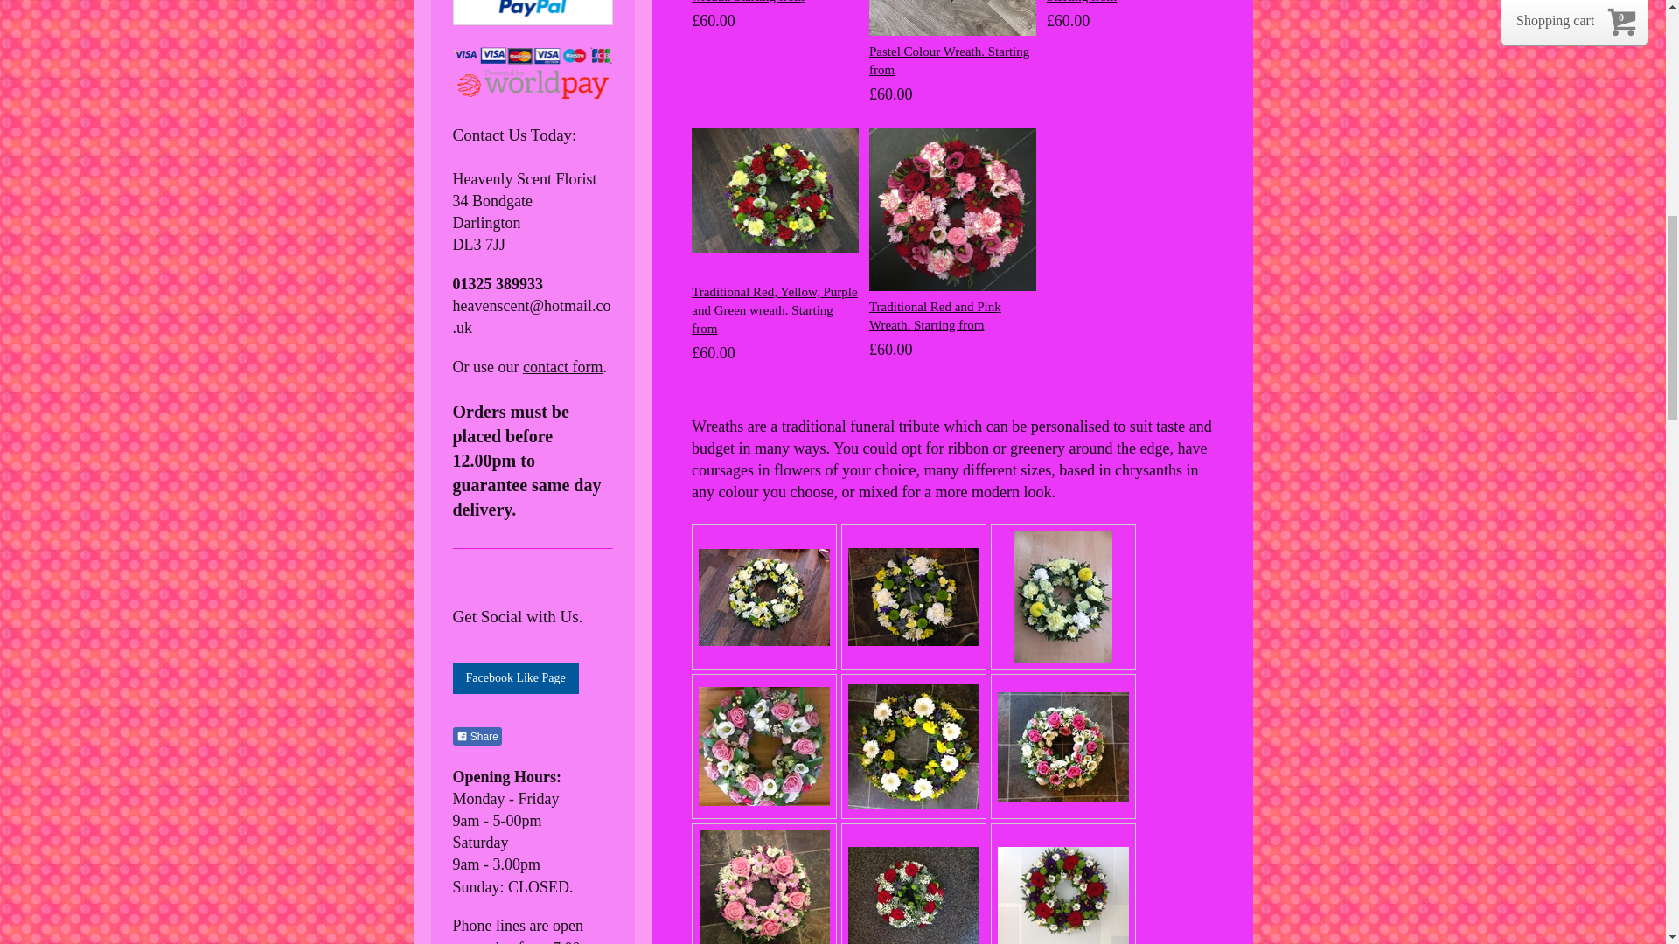  What do you see at coordinates (913, 895) in the screenshot?
I see `mixed wreath` at bounding box center [913, 895].